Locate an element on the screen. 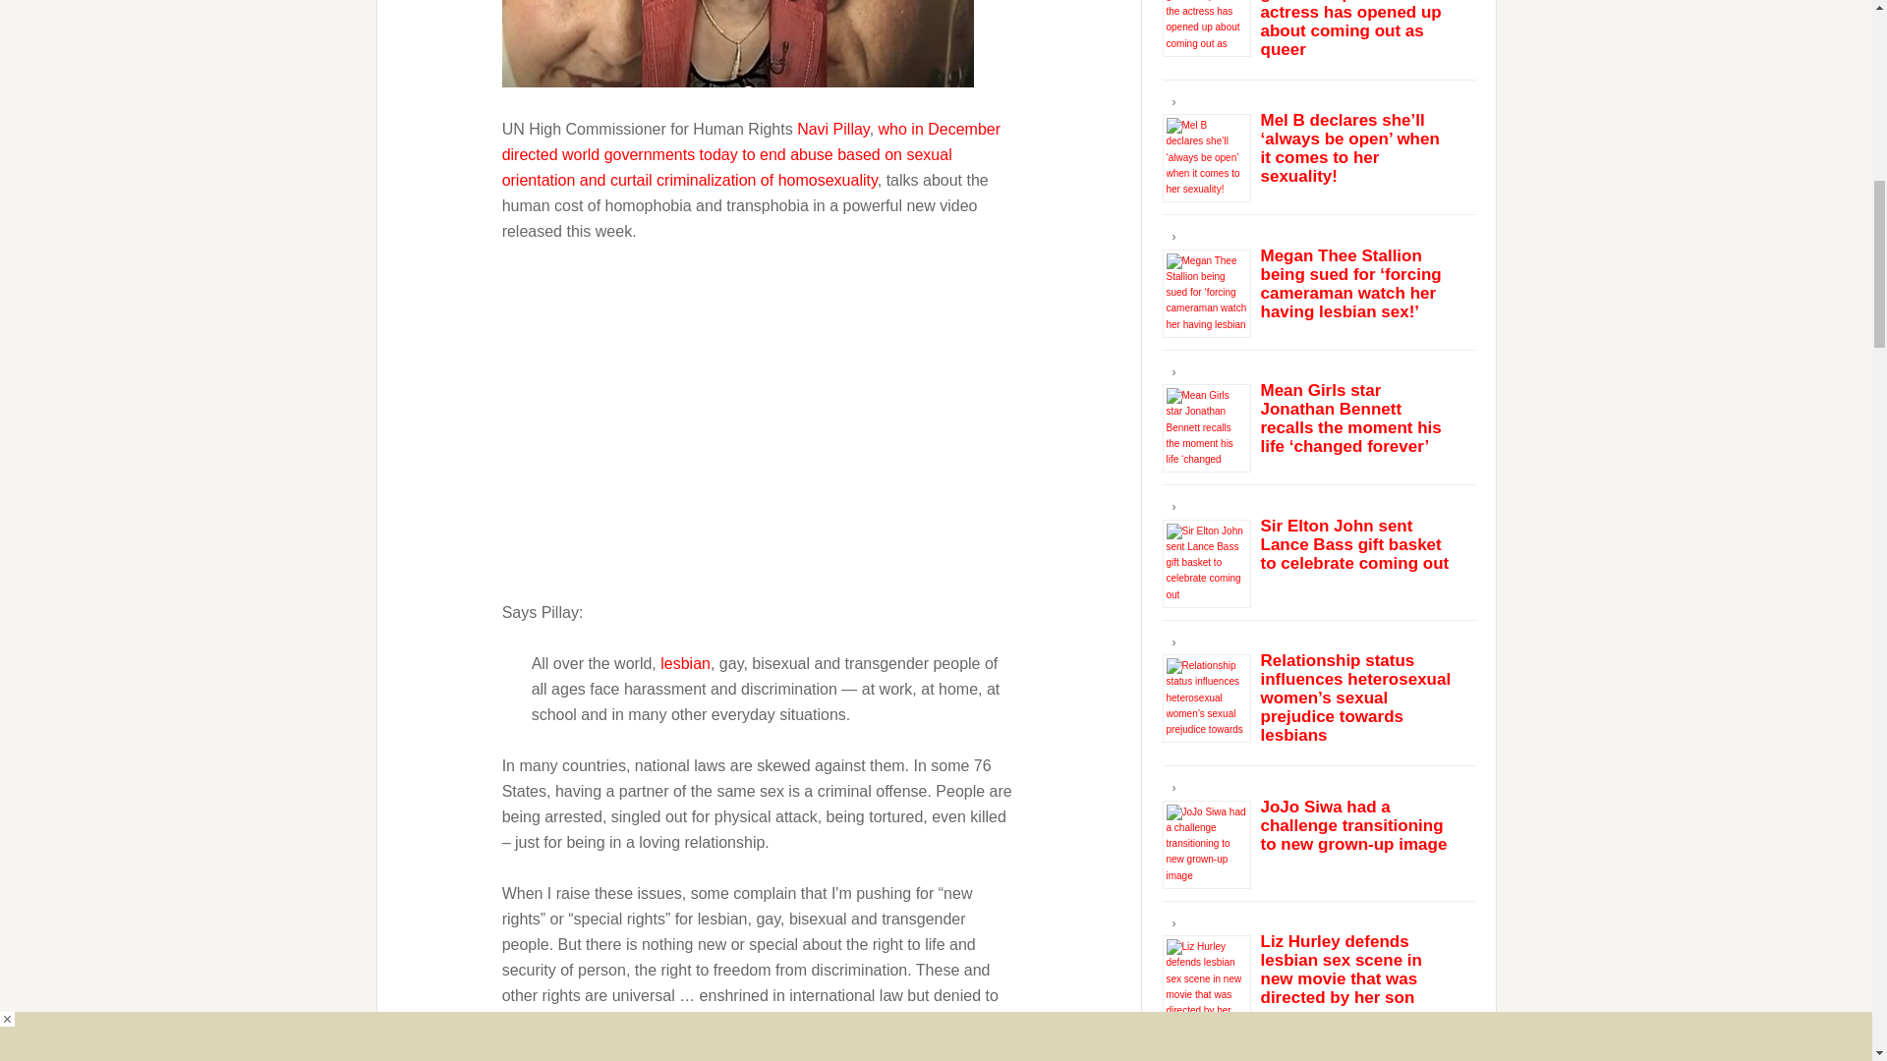 The image size is (1887, 1061). Posts tagged with Lesbian is located at coordinates (686, 662).